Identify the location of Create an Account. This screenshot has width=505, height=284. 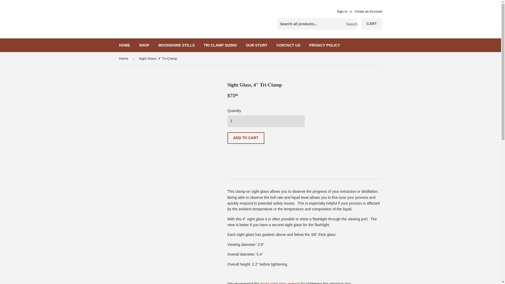
(368, 11).